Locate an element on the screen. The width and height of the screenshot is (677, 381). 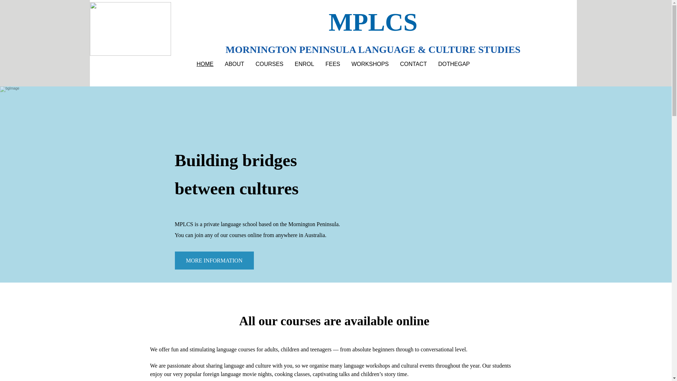
CONTACT is located at coordinates (414, 64).